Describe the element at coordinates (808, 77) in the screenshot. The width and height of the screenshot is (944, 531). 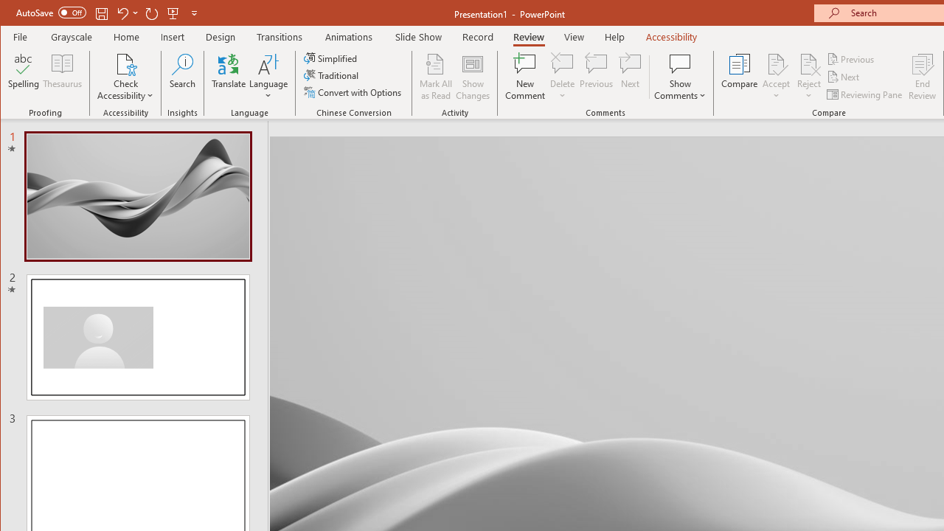
I see `Reject` at that location.